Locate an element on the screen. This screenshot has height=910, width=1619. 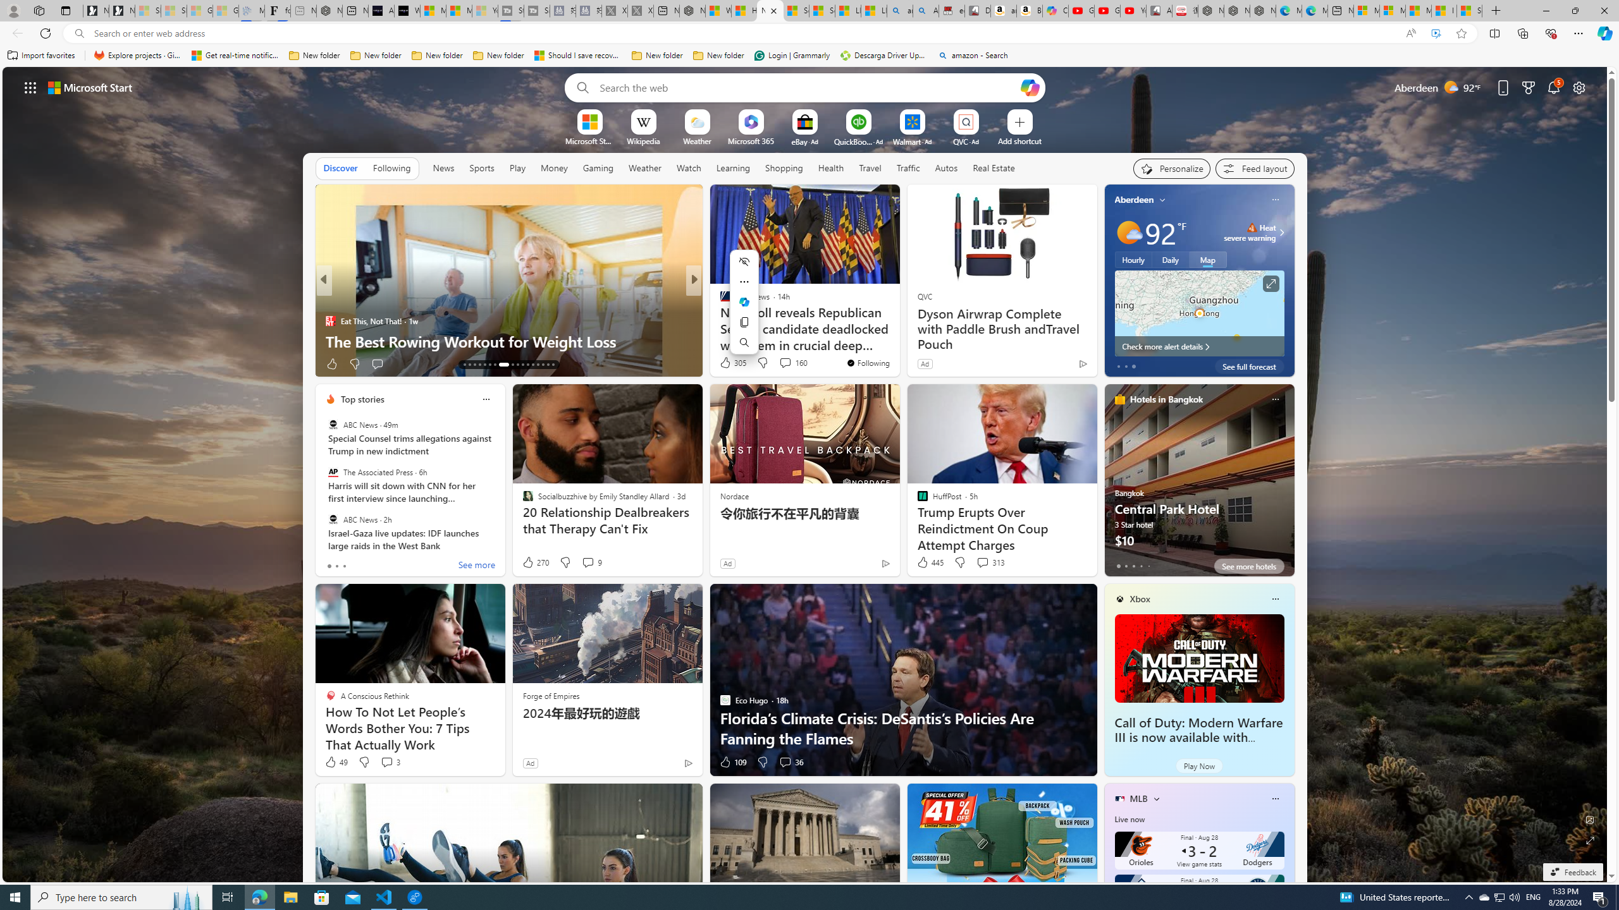
YouTube Kids - An App Created for Kids to Explore Content is located at coordinates (1133, 11).